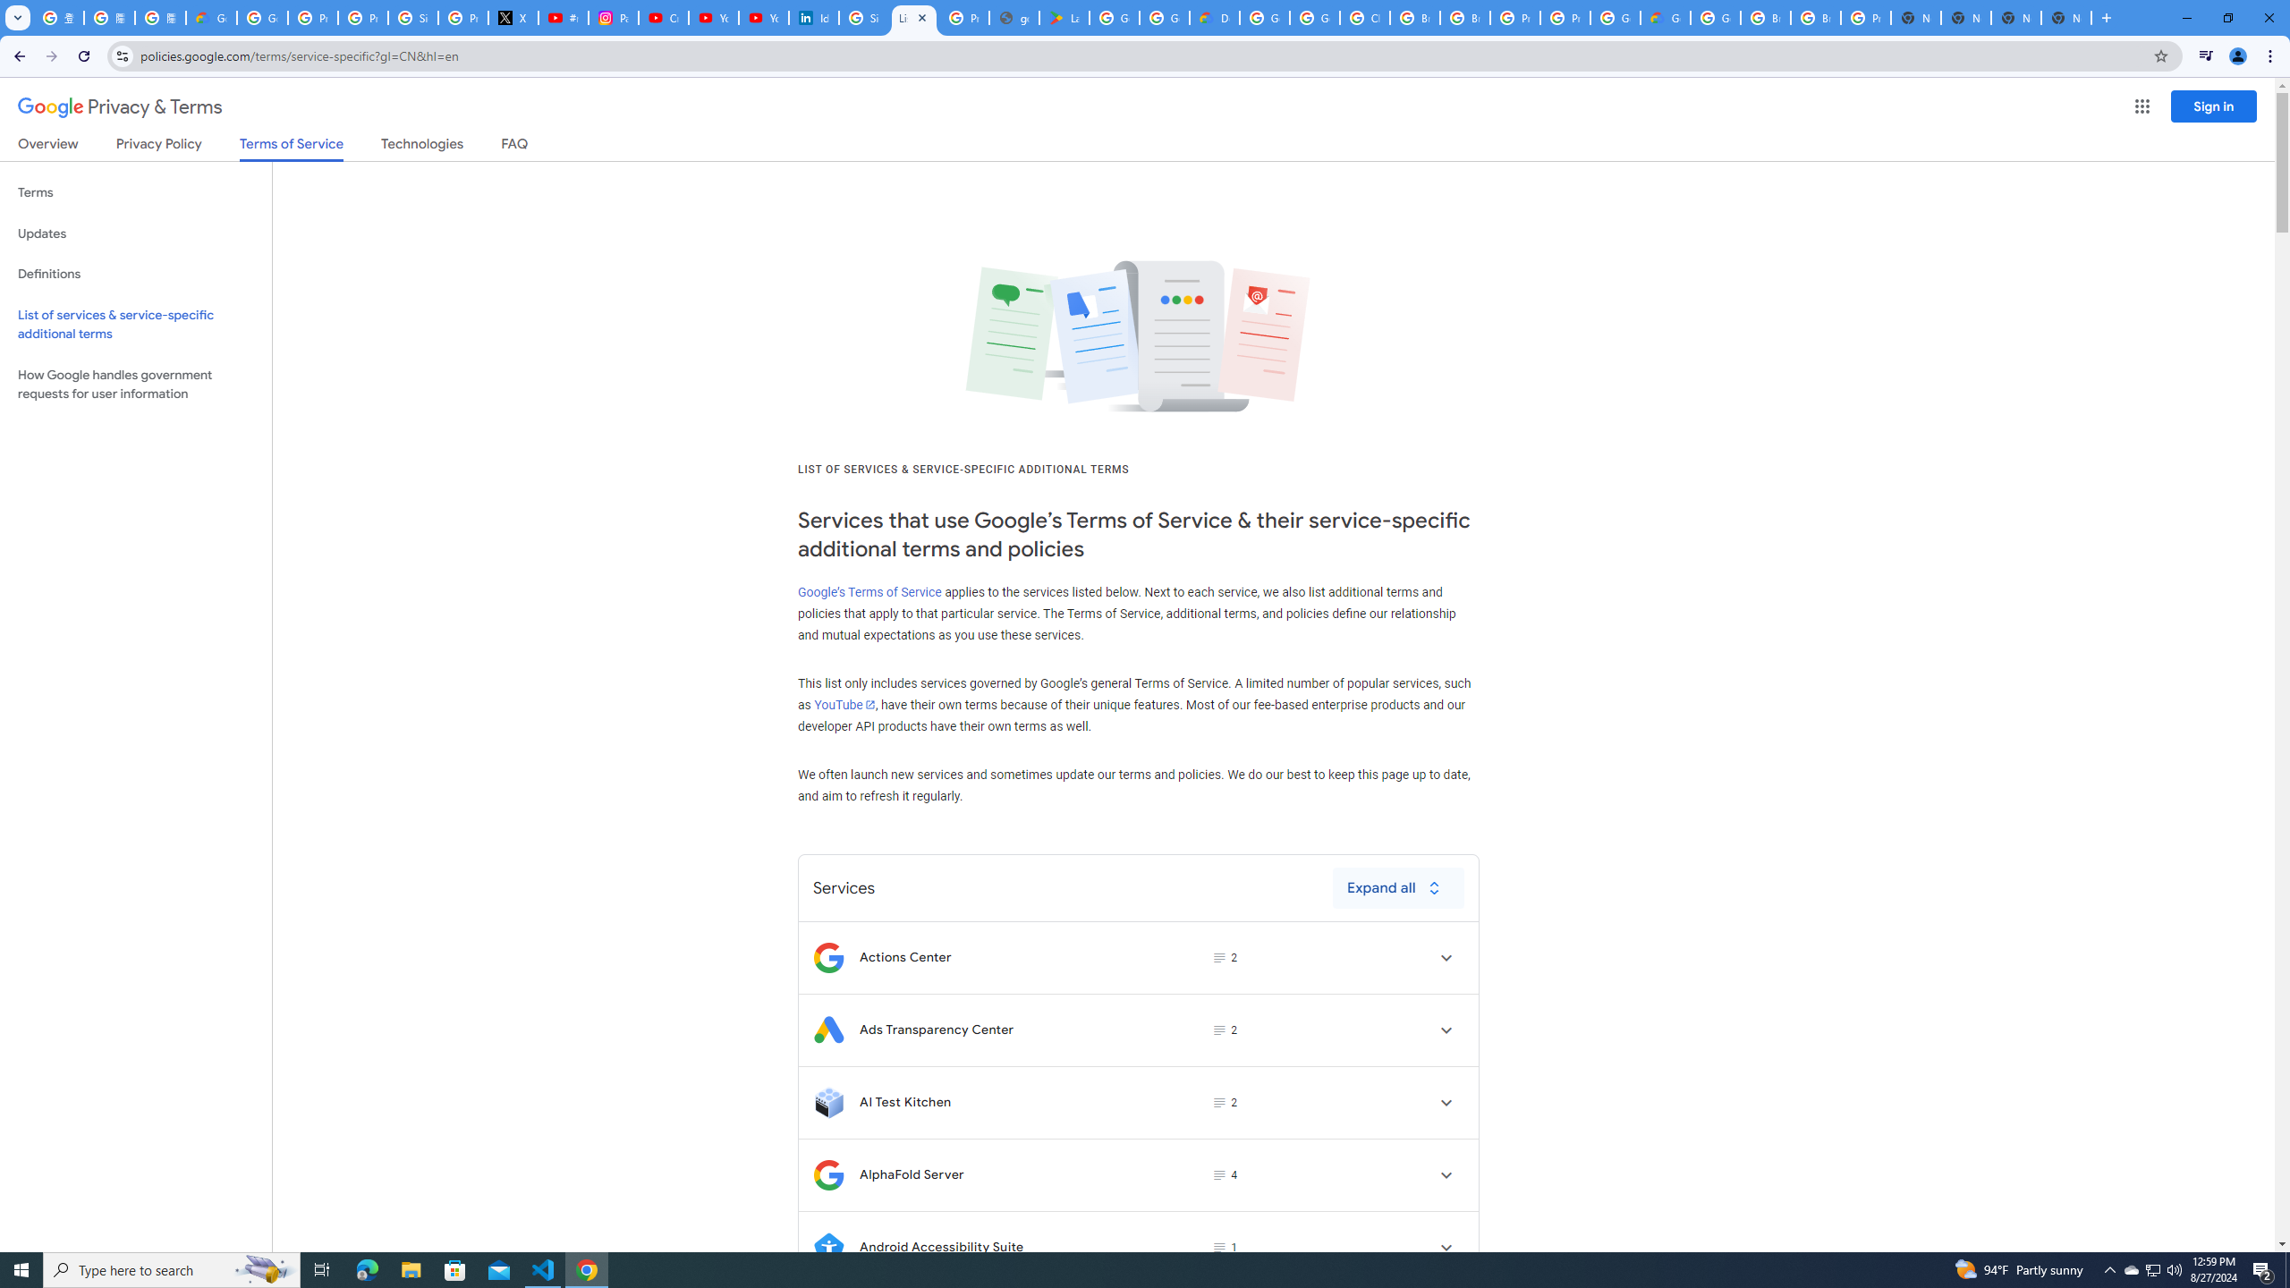 Image resolution: width=2290 pixels, height=1288 pixels. Describe the element at coordinates (2016, 18) in the screenshot. I see `New Tab` at that location.